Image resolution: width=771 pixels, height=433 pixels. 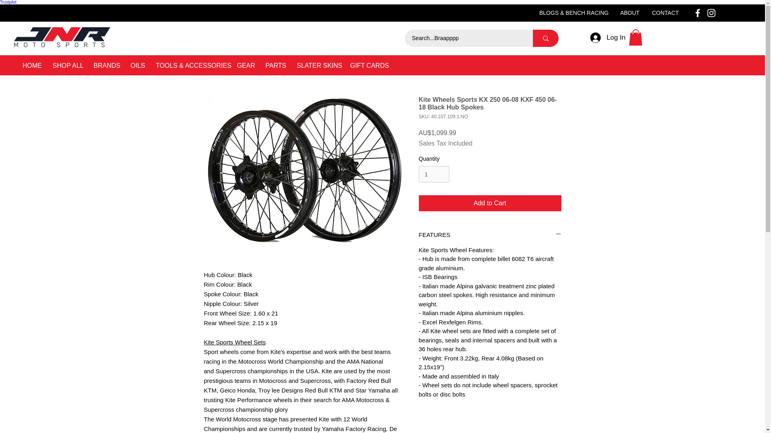 I want to click on Log In, so click(x=607, y=38).